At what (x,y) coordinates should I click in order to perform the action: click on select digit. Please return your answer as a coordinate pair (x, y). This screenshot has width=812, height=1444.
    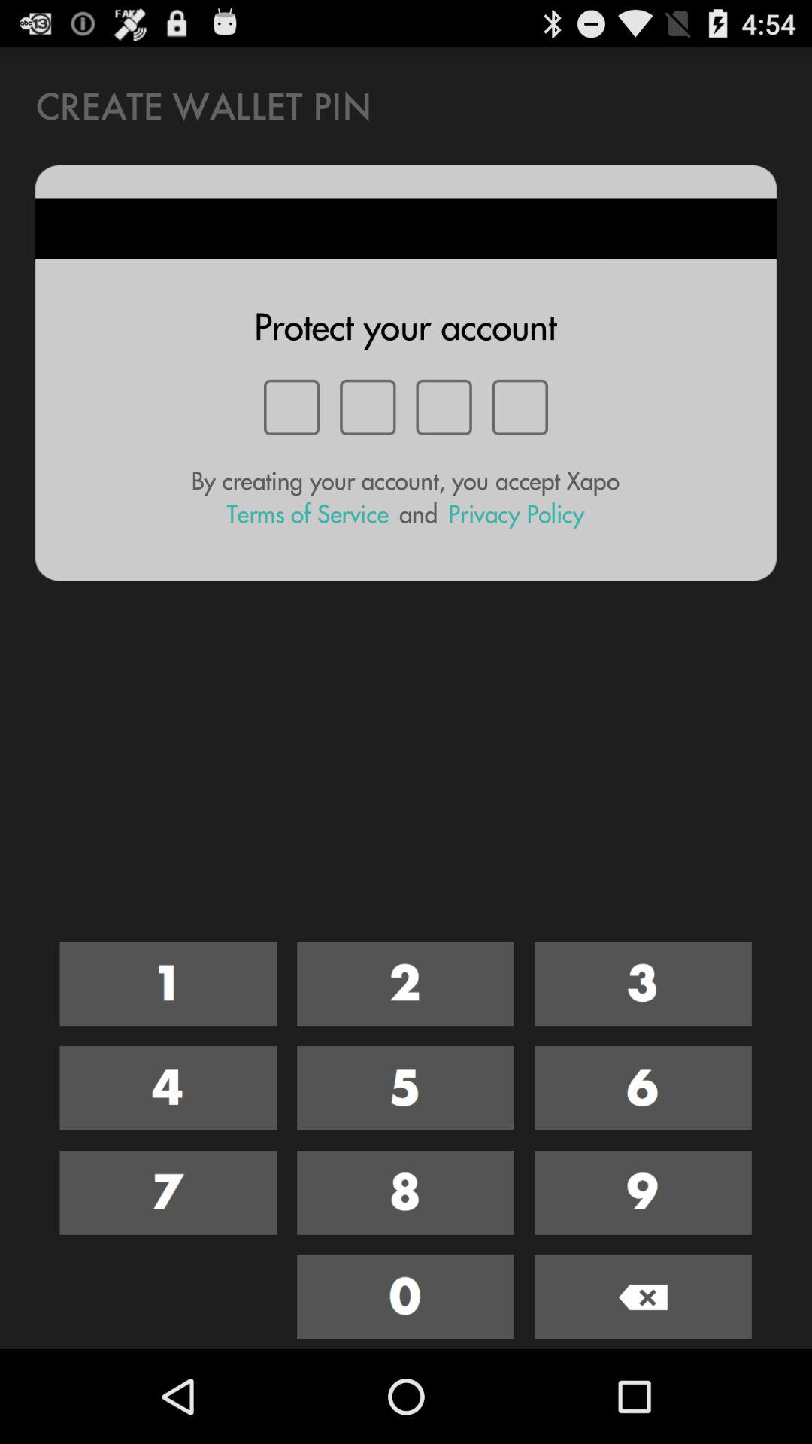
    Looking at the image, I should click on (168, 1193).